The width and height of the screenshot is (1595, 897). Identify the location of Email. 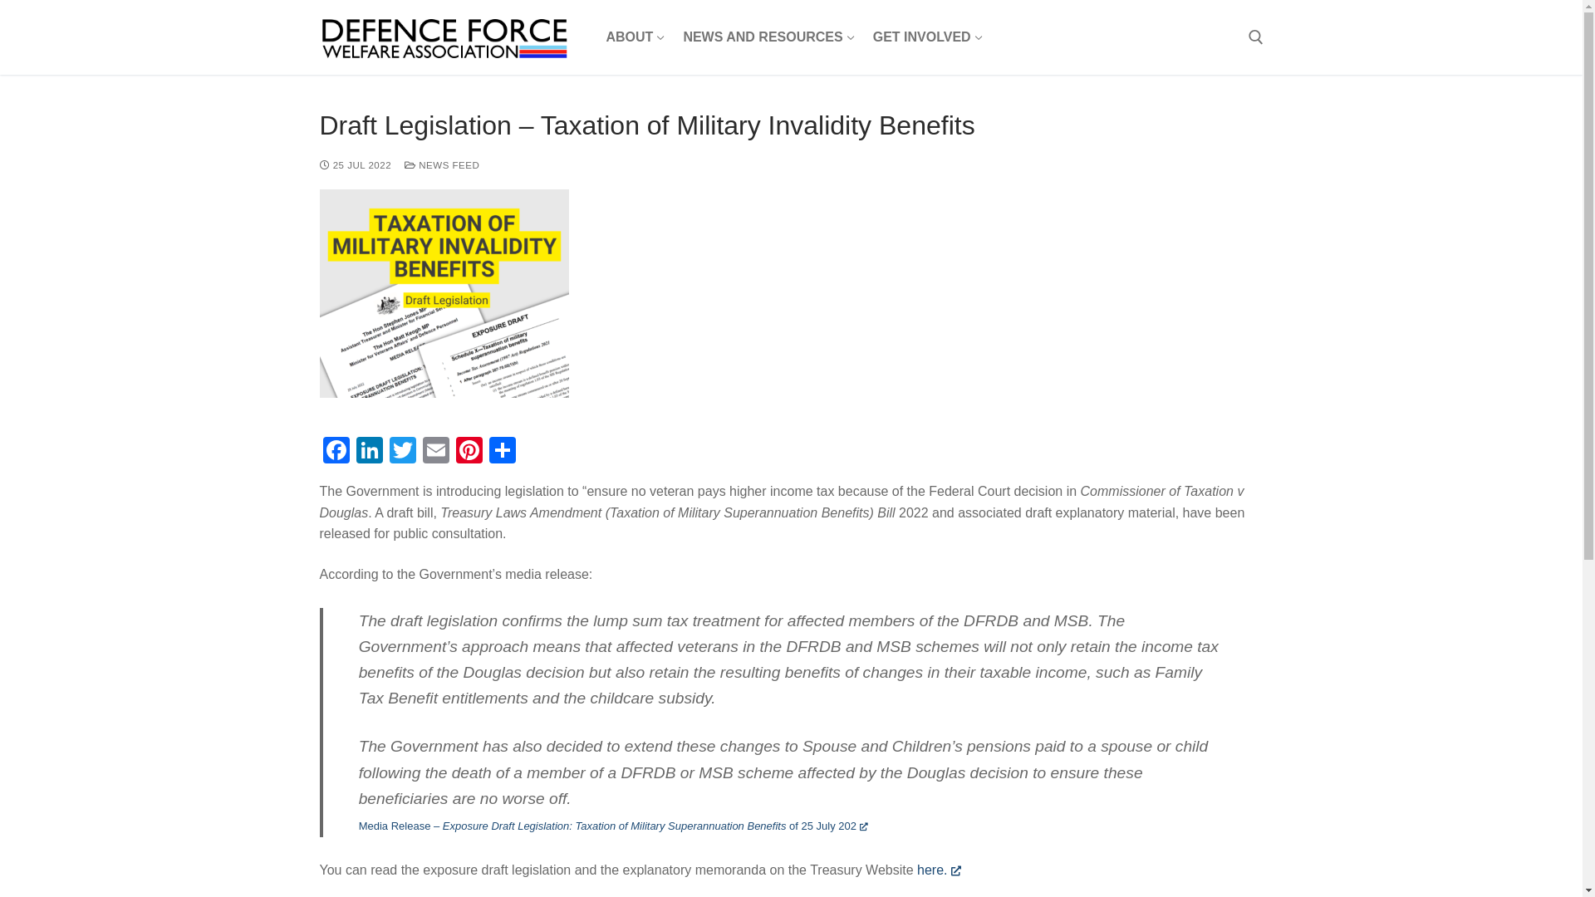
(435, 452).